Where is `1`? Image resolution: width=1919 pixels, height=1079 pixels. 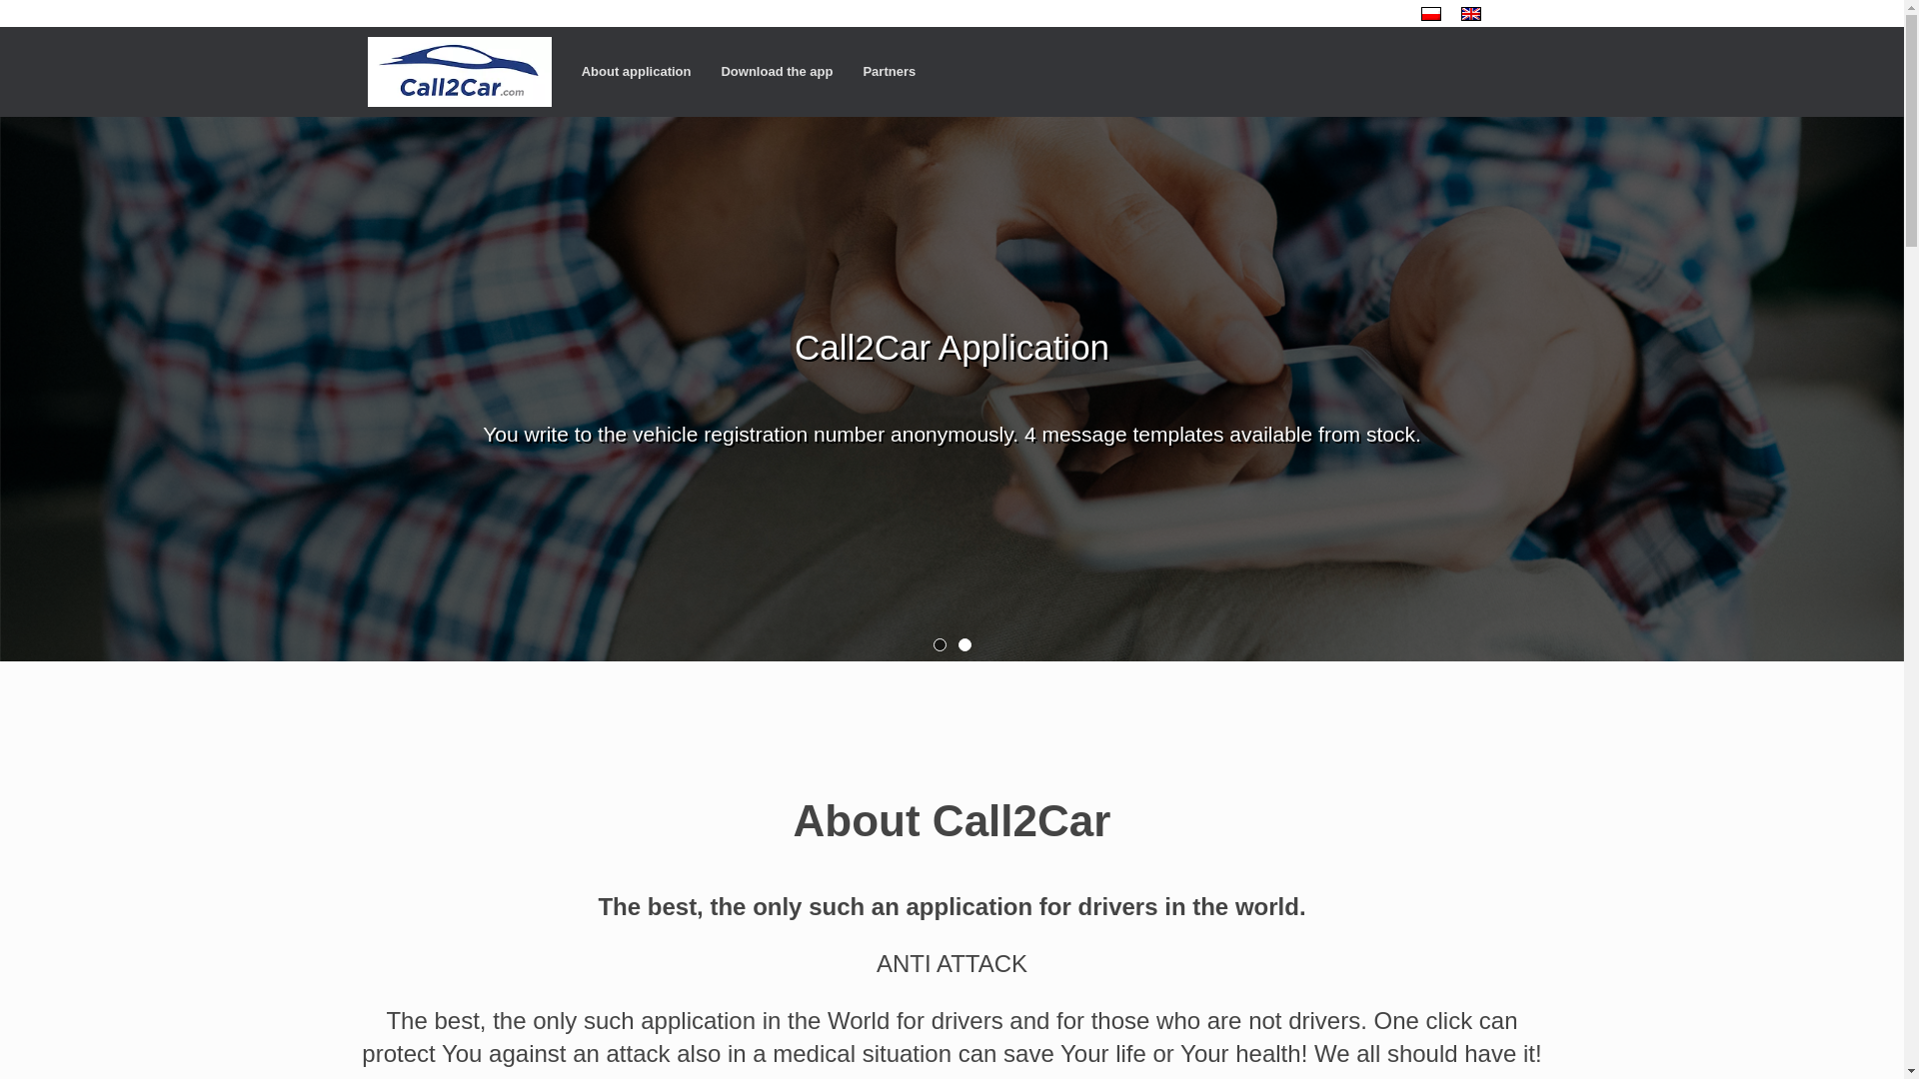 1 is located at coordinates (940, 645).